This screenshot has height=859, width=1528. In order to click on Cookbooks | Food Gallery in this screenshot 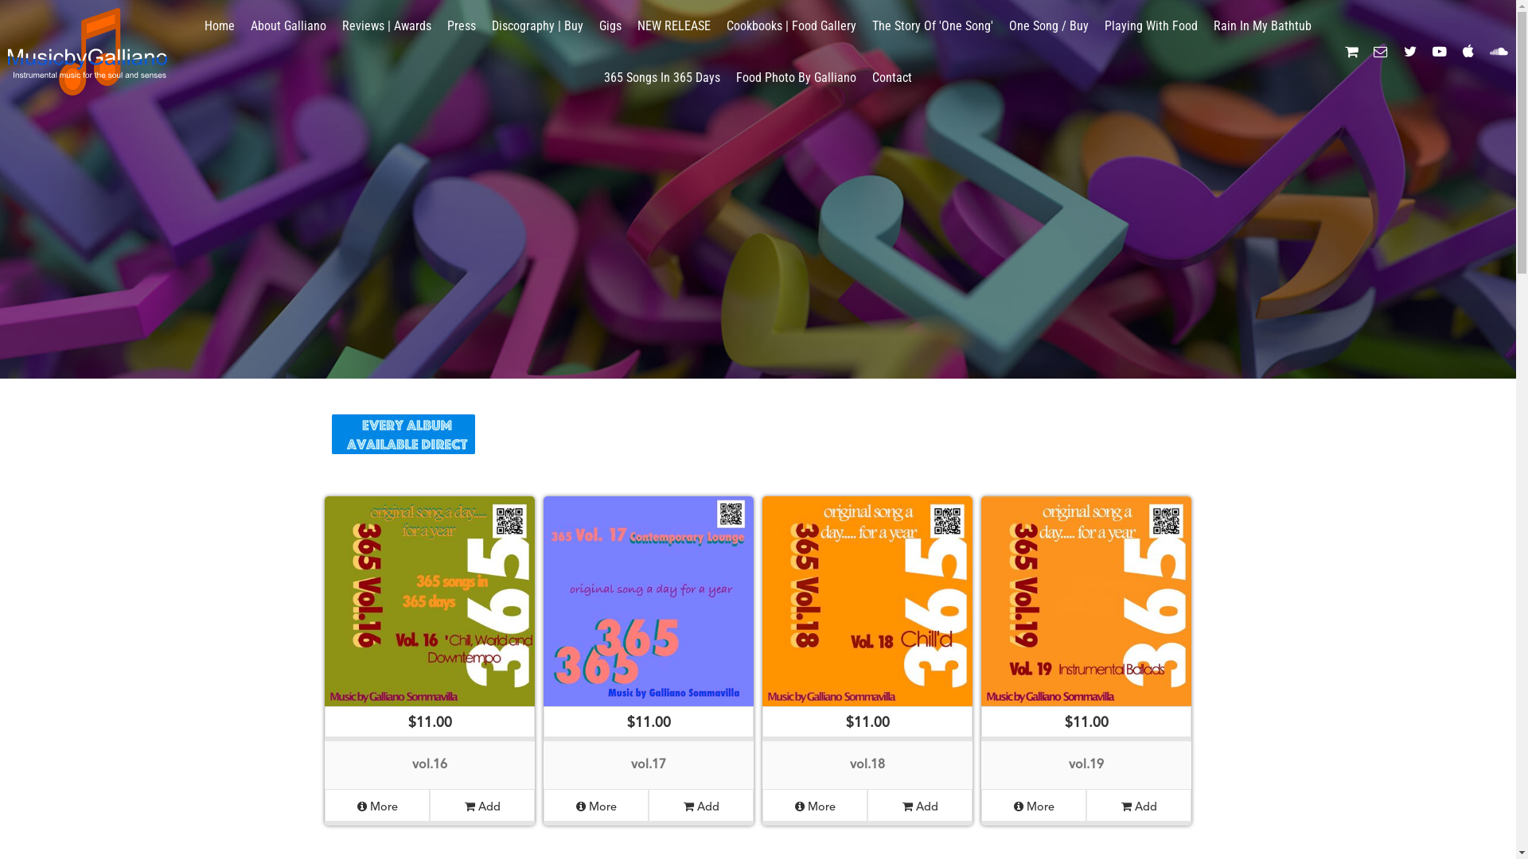, I will do `click(791, 25)`.